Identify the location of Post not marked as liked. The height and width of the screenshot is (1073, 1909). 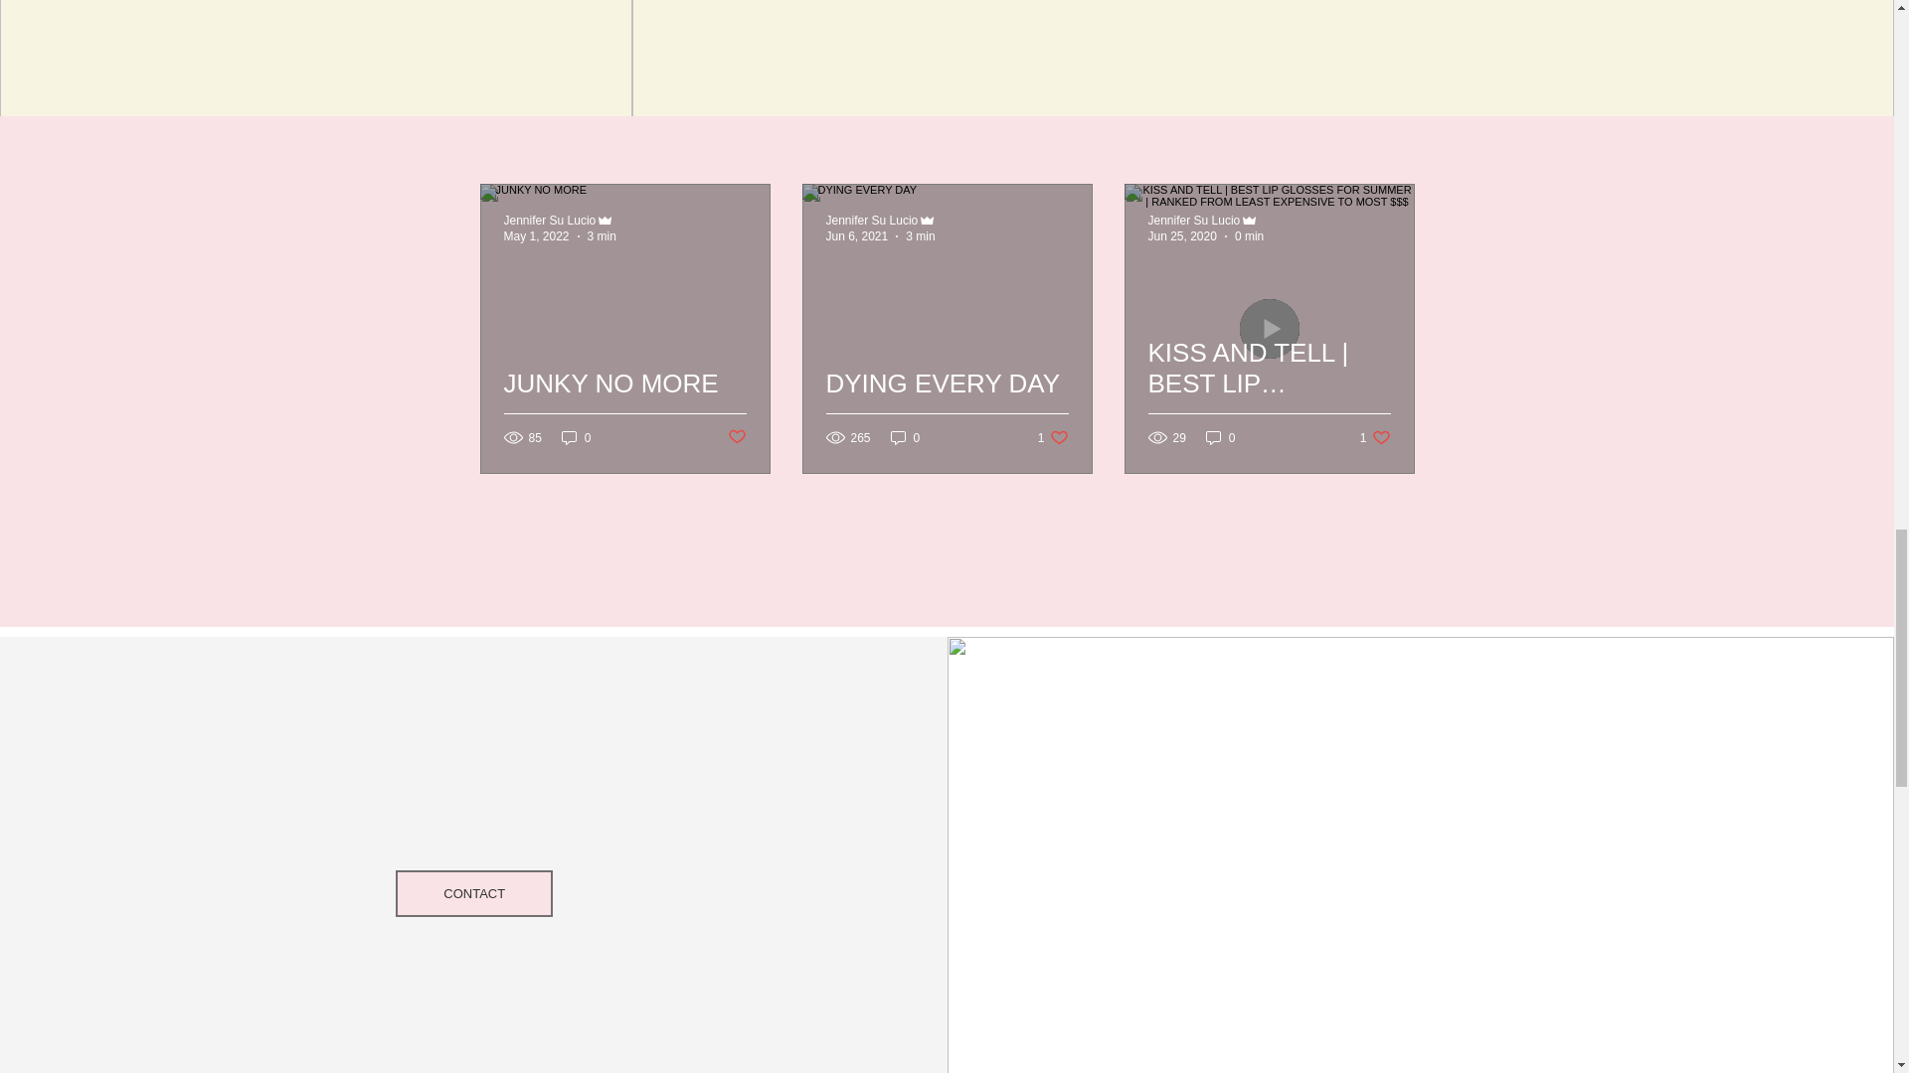
(946, 407).